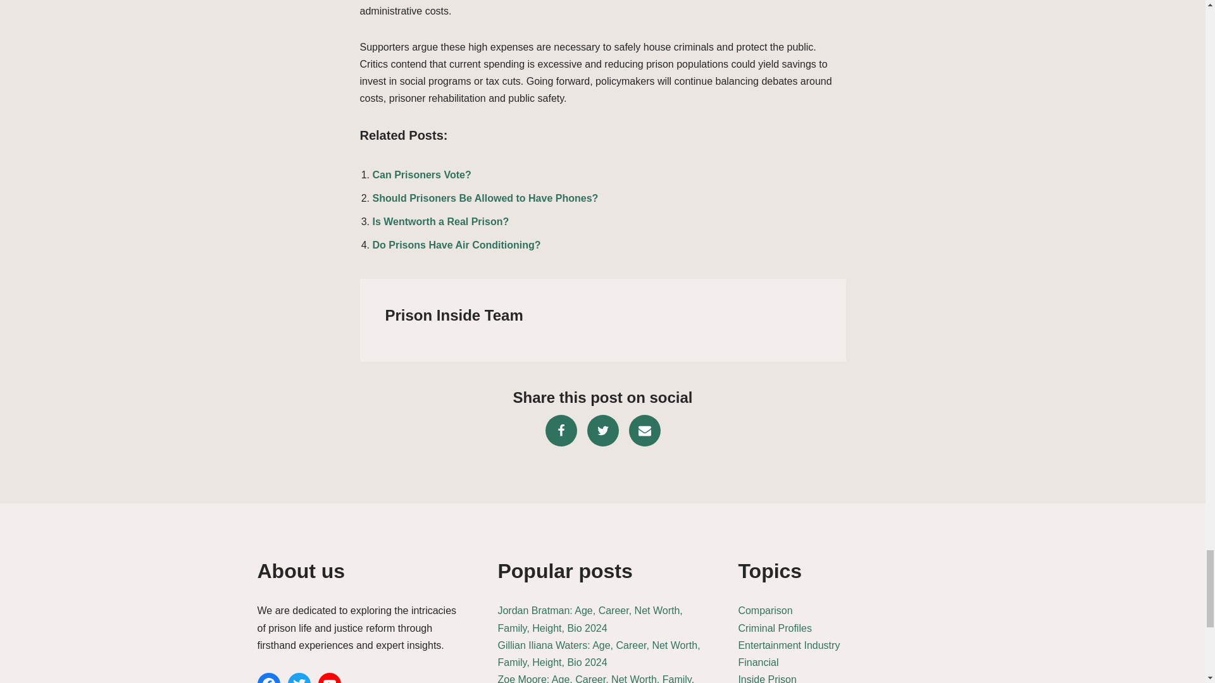 This screenshot has width=1215, height=683. I want to click on Is Wentworth a Real Prison?, so click(440, 221).